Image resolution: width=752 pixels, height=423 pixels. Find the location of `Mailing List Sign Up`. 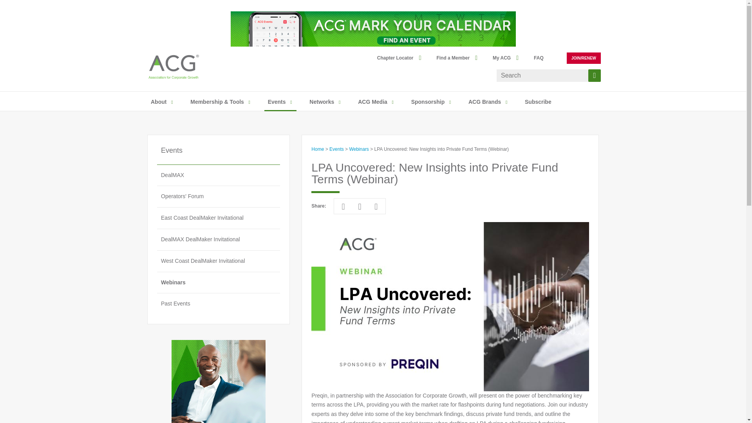

Mailing List Sign Up is located at coordinates (538, 102).